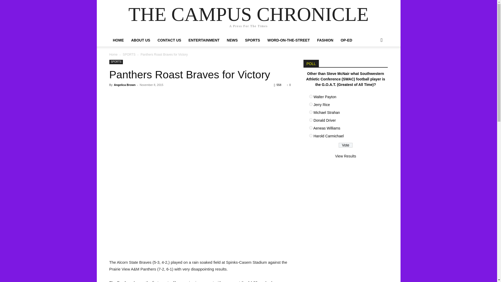  Describe the element at coordinates (232, 40) in the screenshot. I see `NEWS` at that location.